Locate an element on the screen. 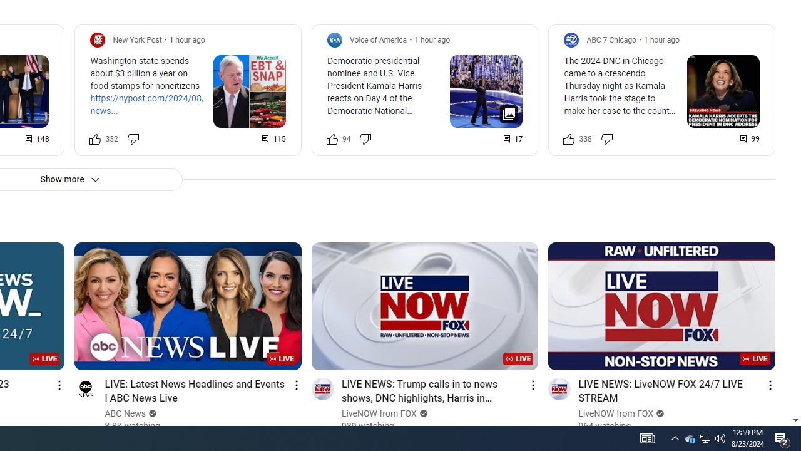  Dislike this post is located at coordinates (606, 139).